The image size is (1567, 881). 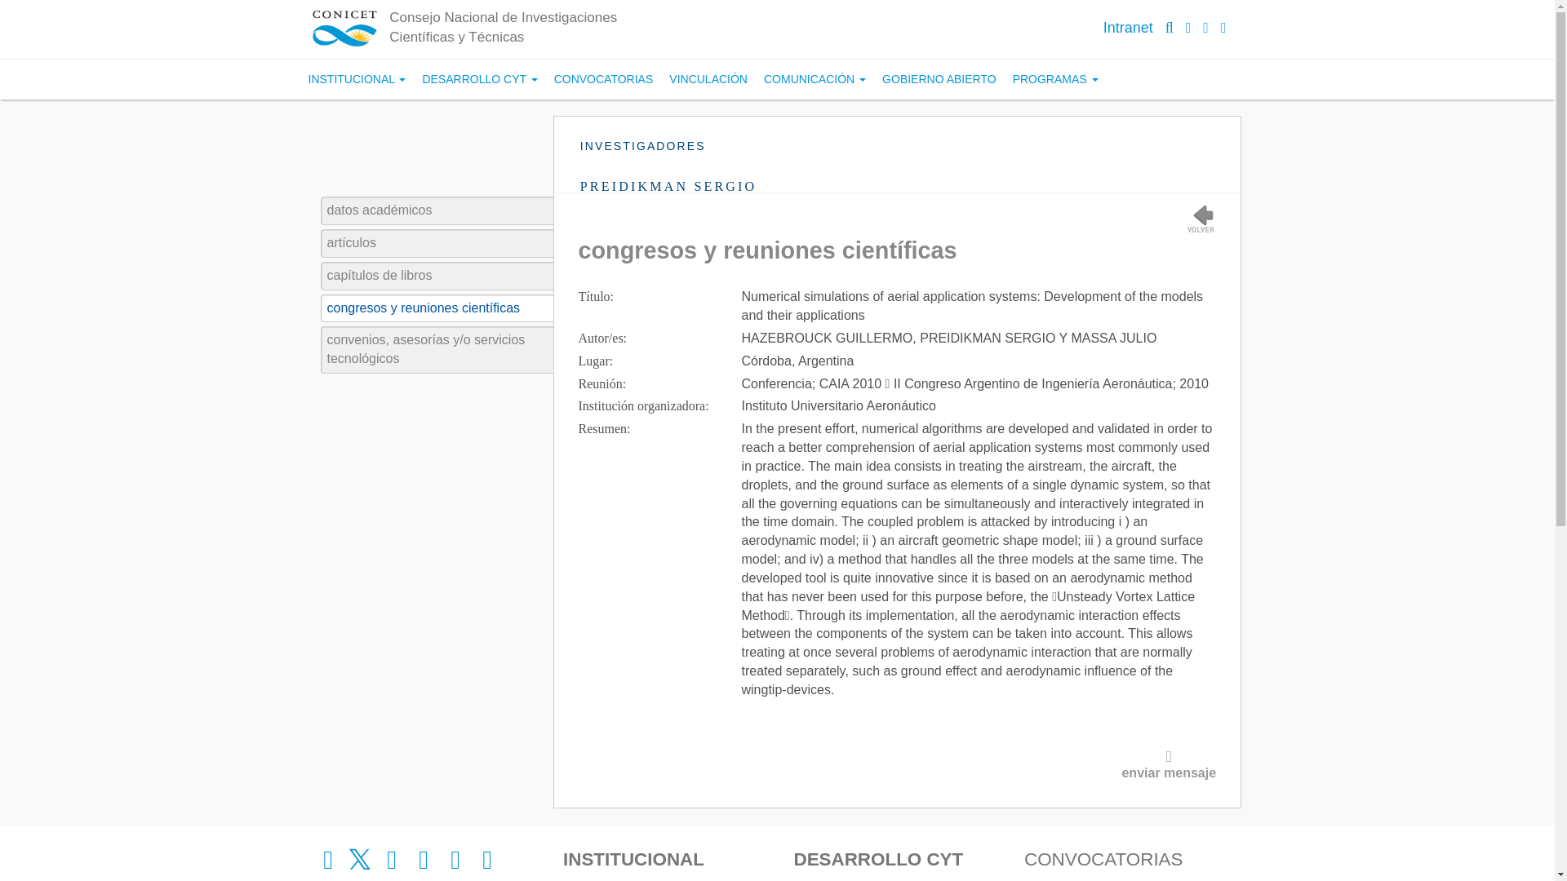 What do you see at coordinates (1128, 28) in the screenshot?
I see `Intranet` at bounding box center [1128, 28].